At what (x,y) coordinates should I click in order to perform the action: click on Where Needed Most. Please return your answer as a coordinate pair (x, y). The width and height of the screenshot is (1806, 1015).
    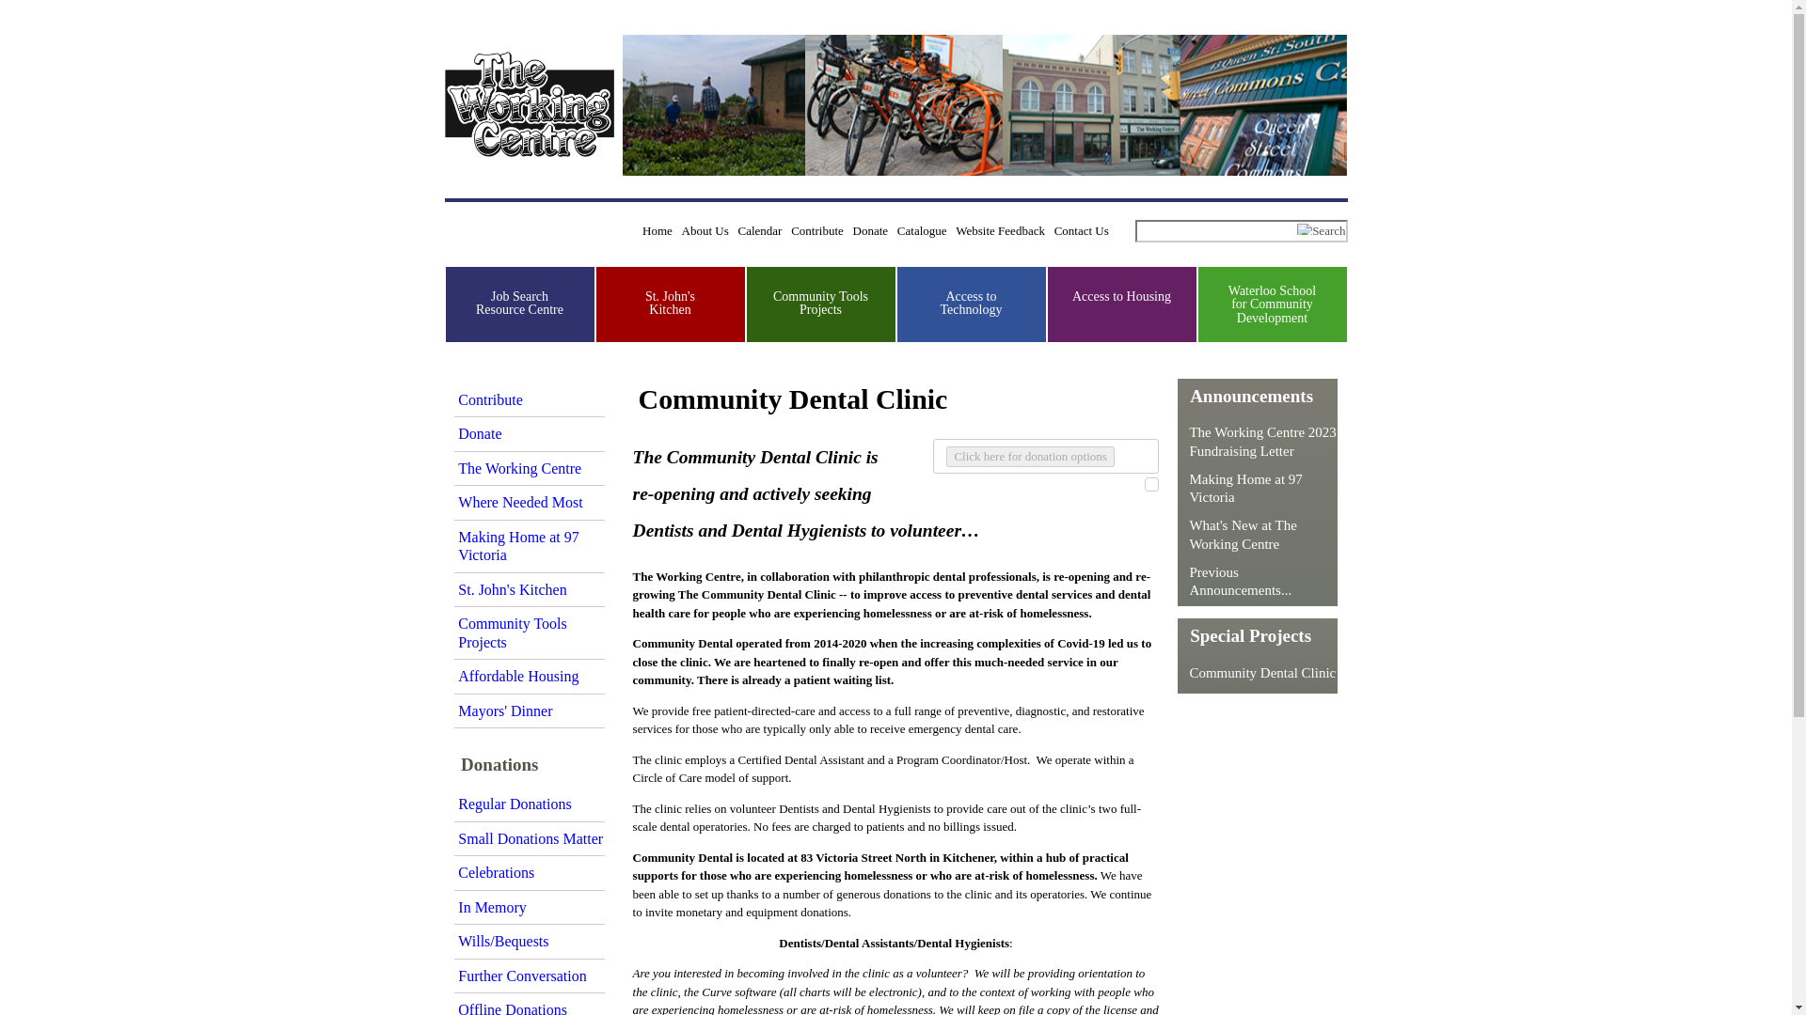
    Looking at the image, I should click on (519, 502).